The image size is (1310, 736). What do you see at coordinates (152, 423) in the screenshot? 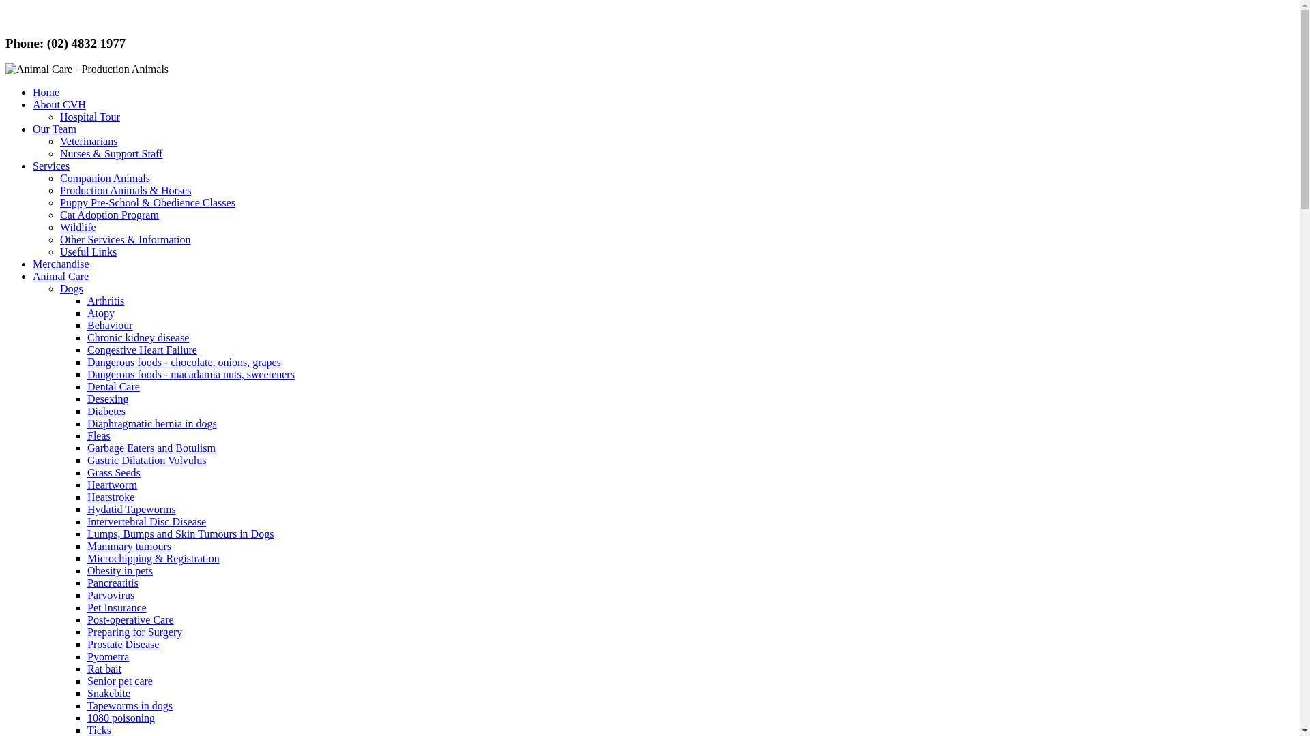
I see `Diaphragmatic hernia in dogs` at bounding box center [152, 423].